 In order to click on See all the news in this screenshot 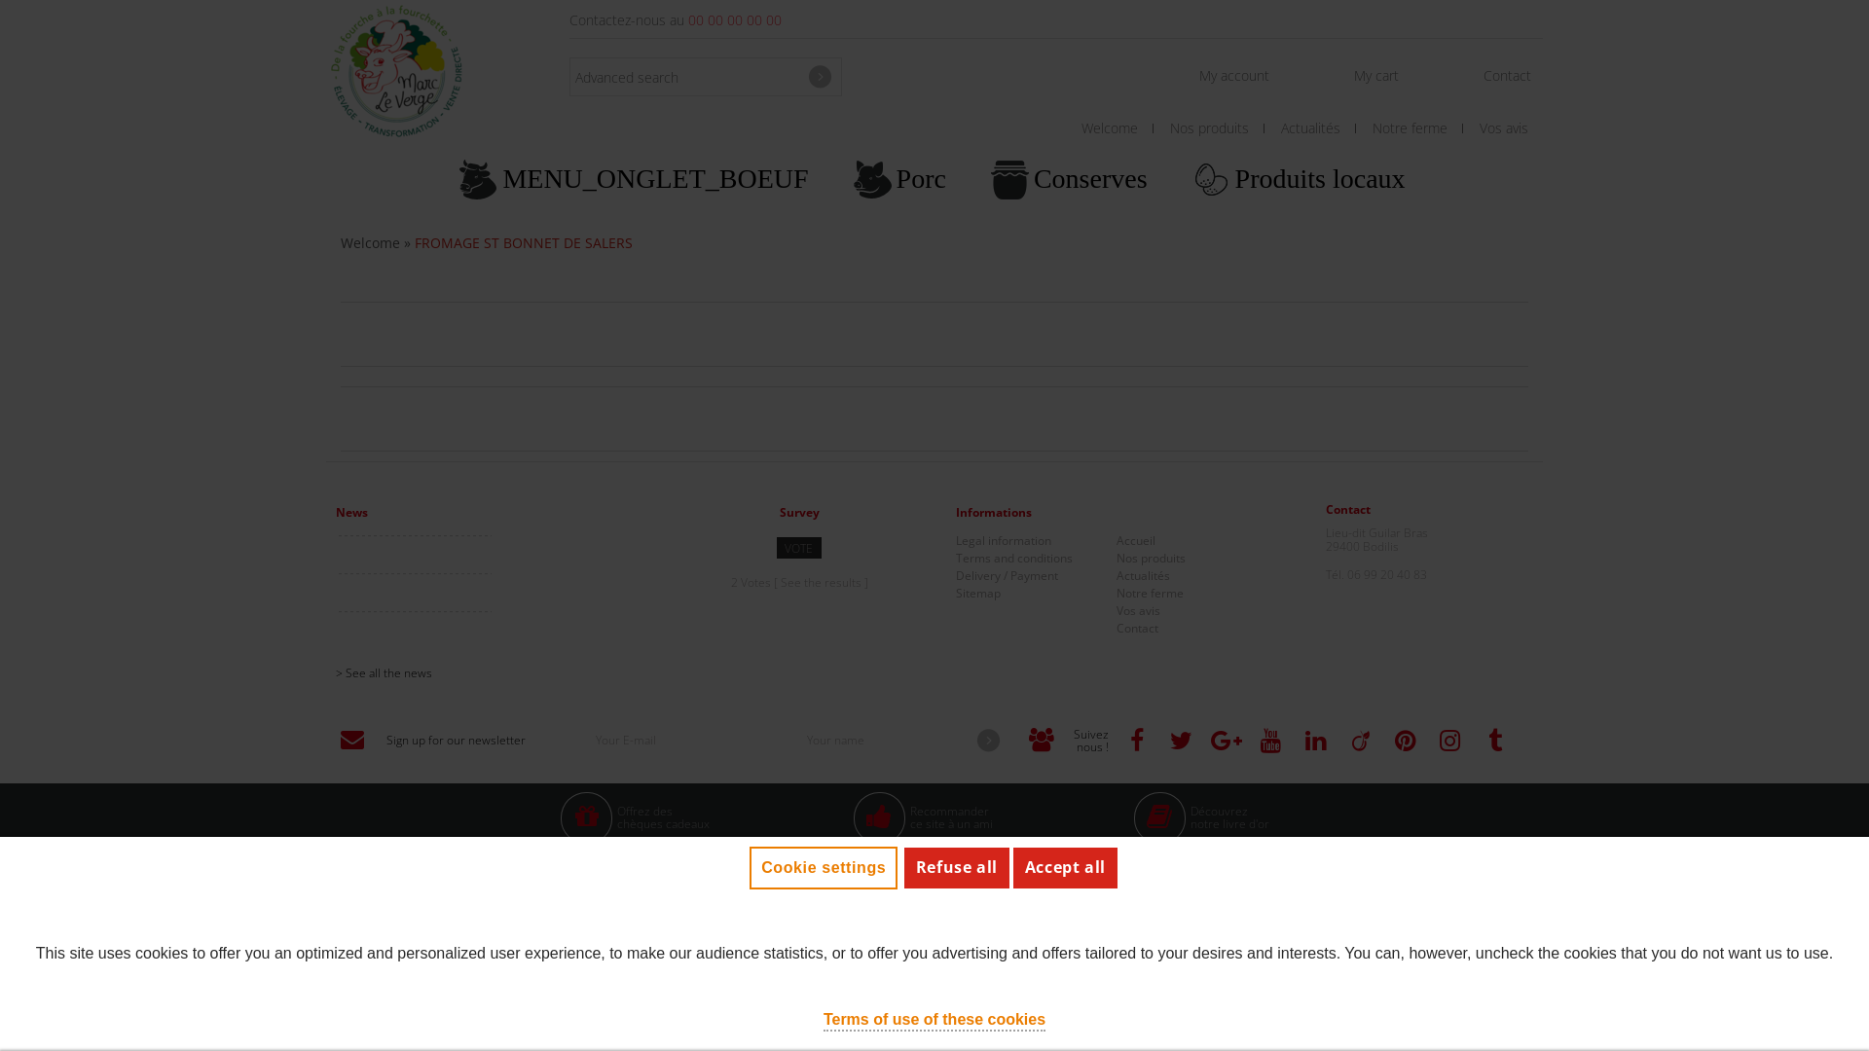, I will do `click(490, 673)`.